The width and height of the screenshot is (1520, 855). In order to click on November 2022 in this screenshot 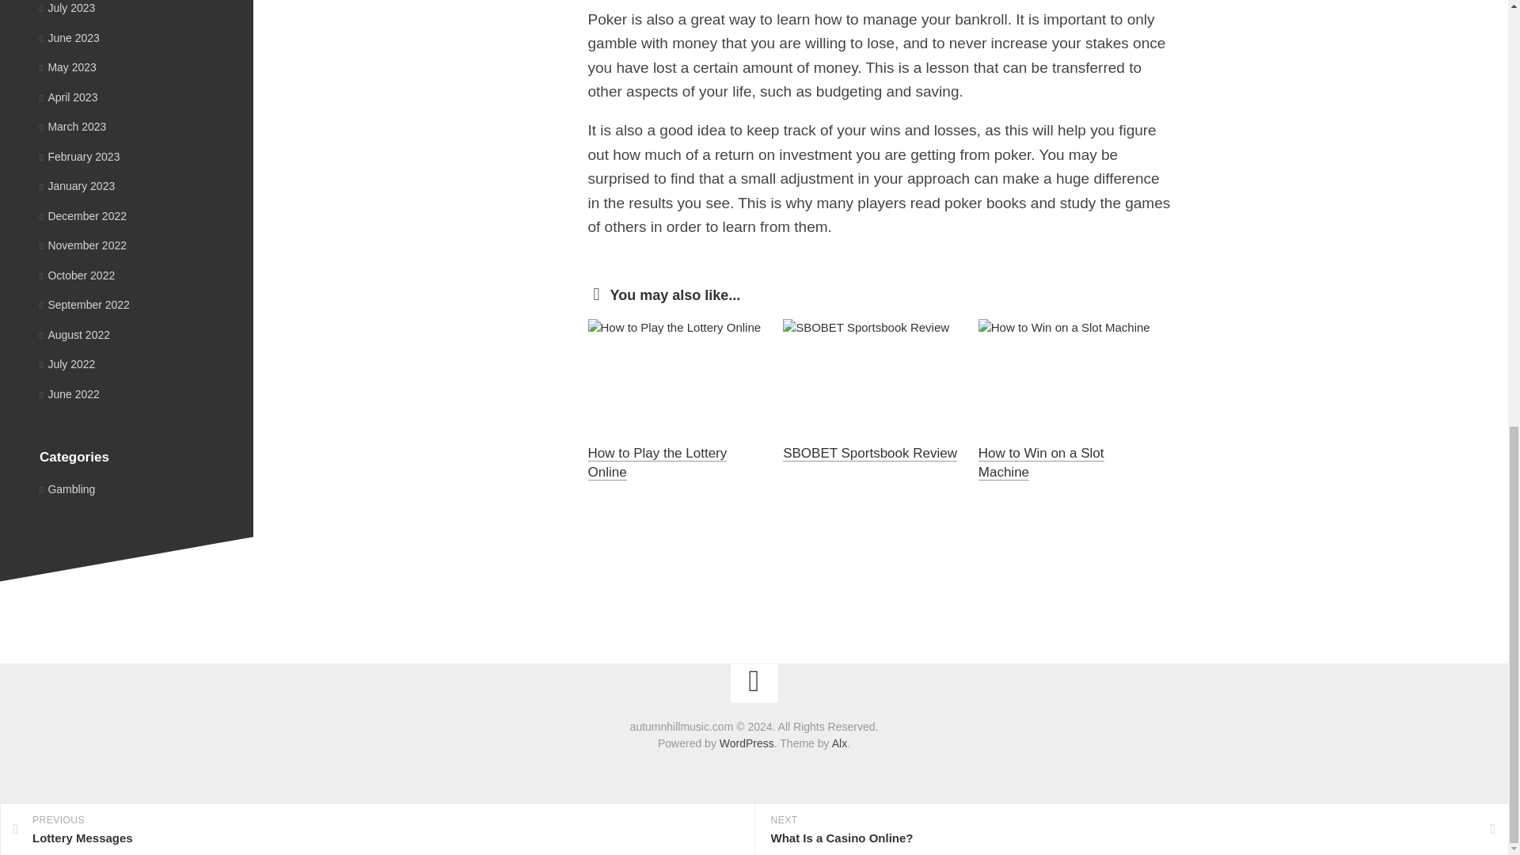, I will do `click(82, 245)`.